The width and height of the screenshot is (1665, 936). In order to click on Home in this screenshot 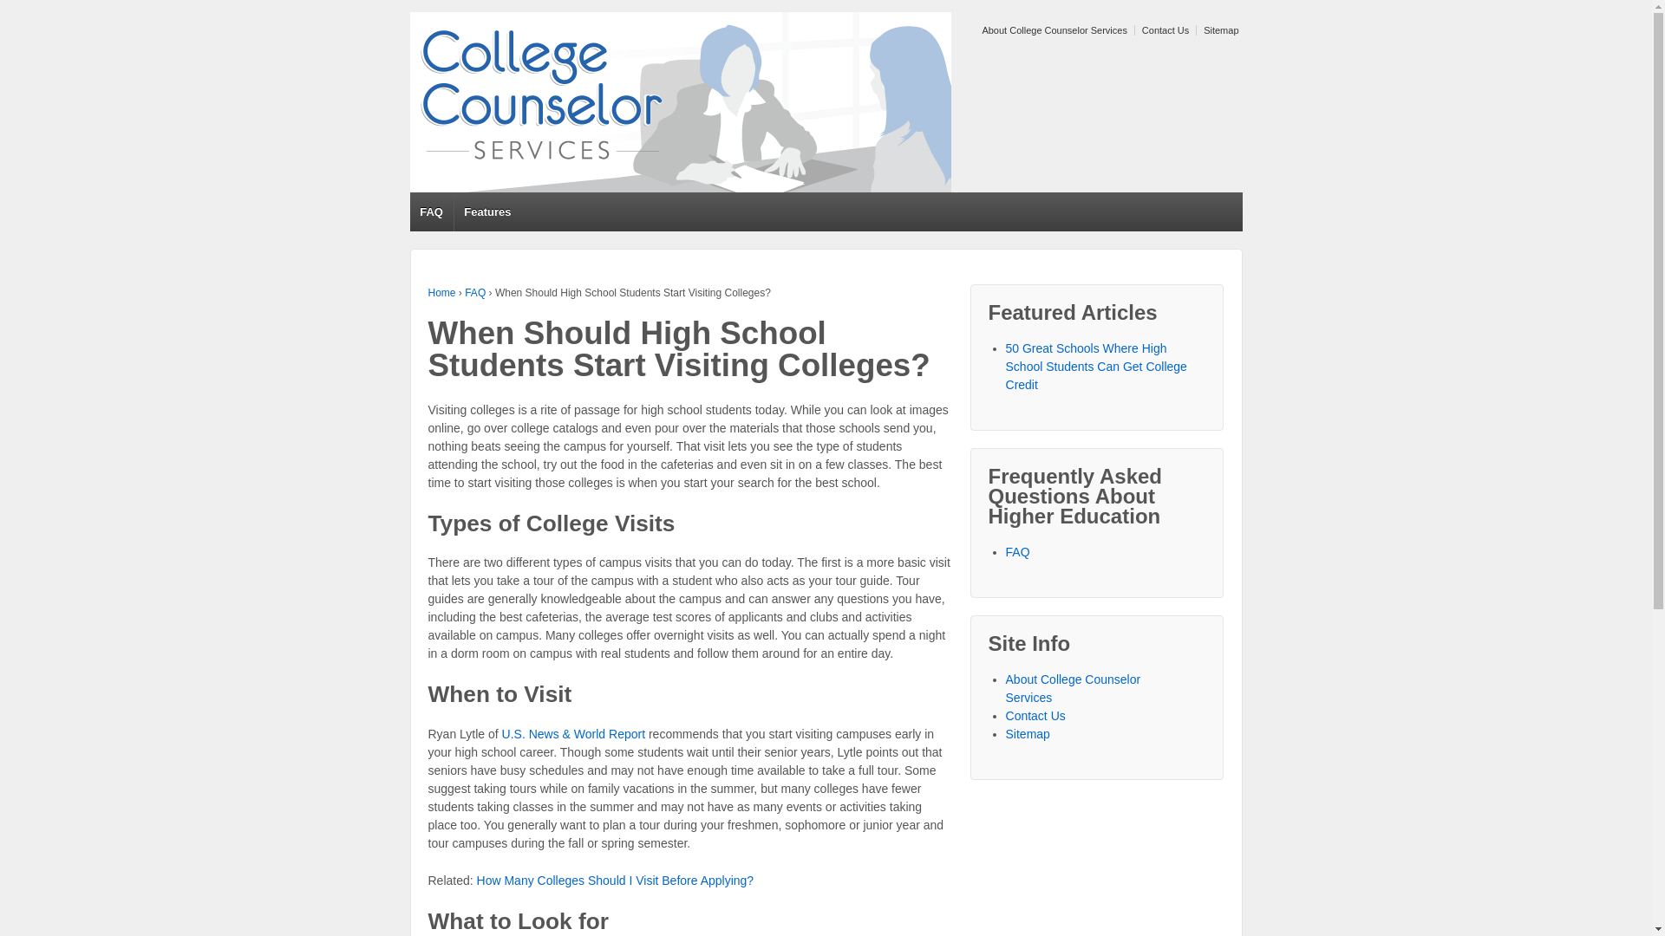, I will do `click(442, 292)`.